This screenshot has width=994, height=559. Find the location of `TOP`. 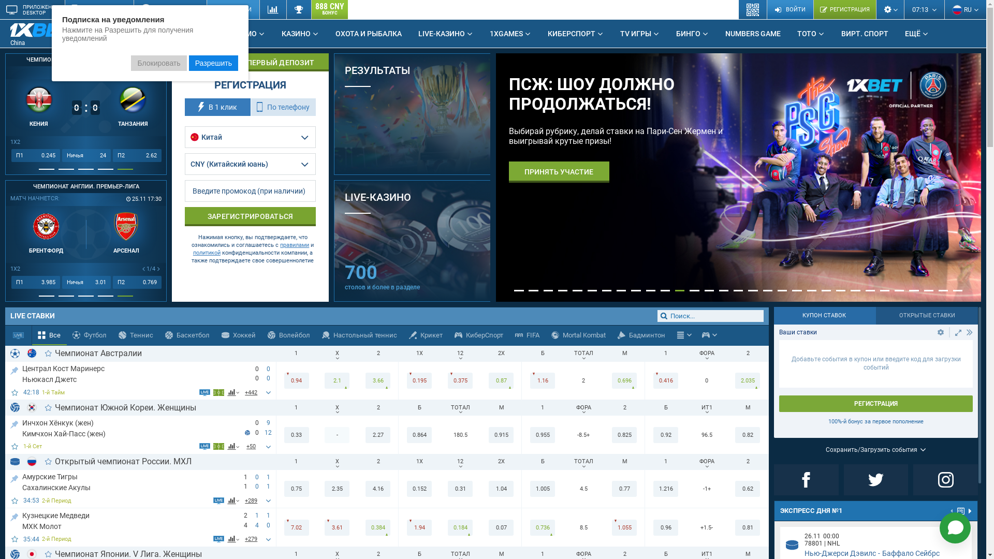

TOP is located at coordinates (14, 422).